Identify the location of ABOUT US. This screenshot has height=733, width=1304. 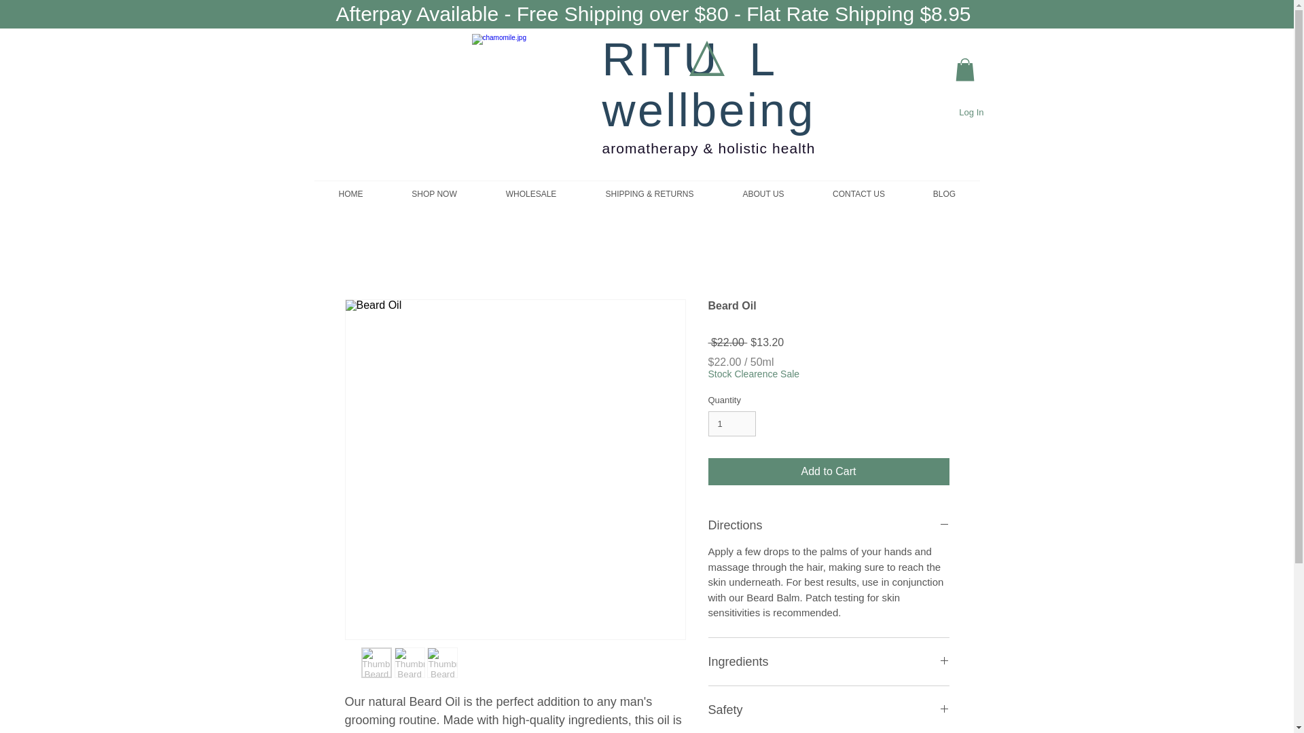
(763, 193).